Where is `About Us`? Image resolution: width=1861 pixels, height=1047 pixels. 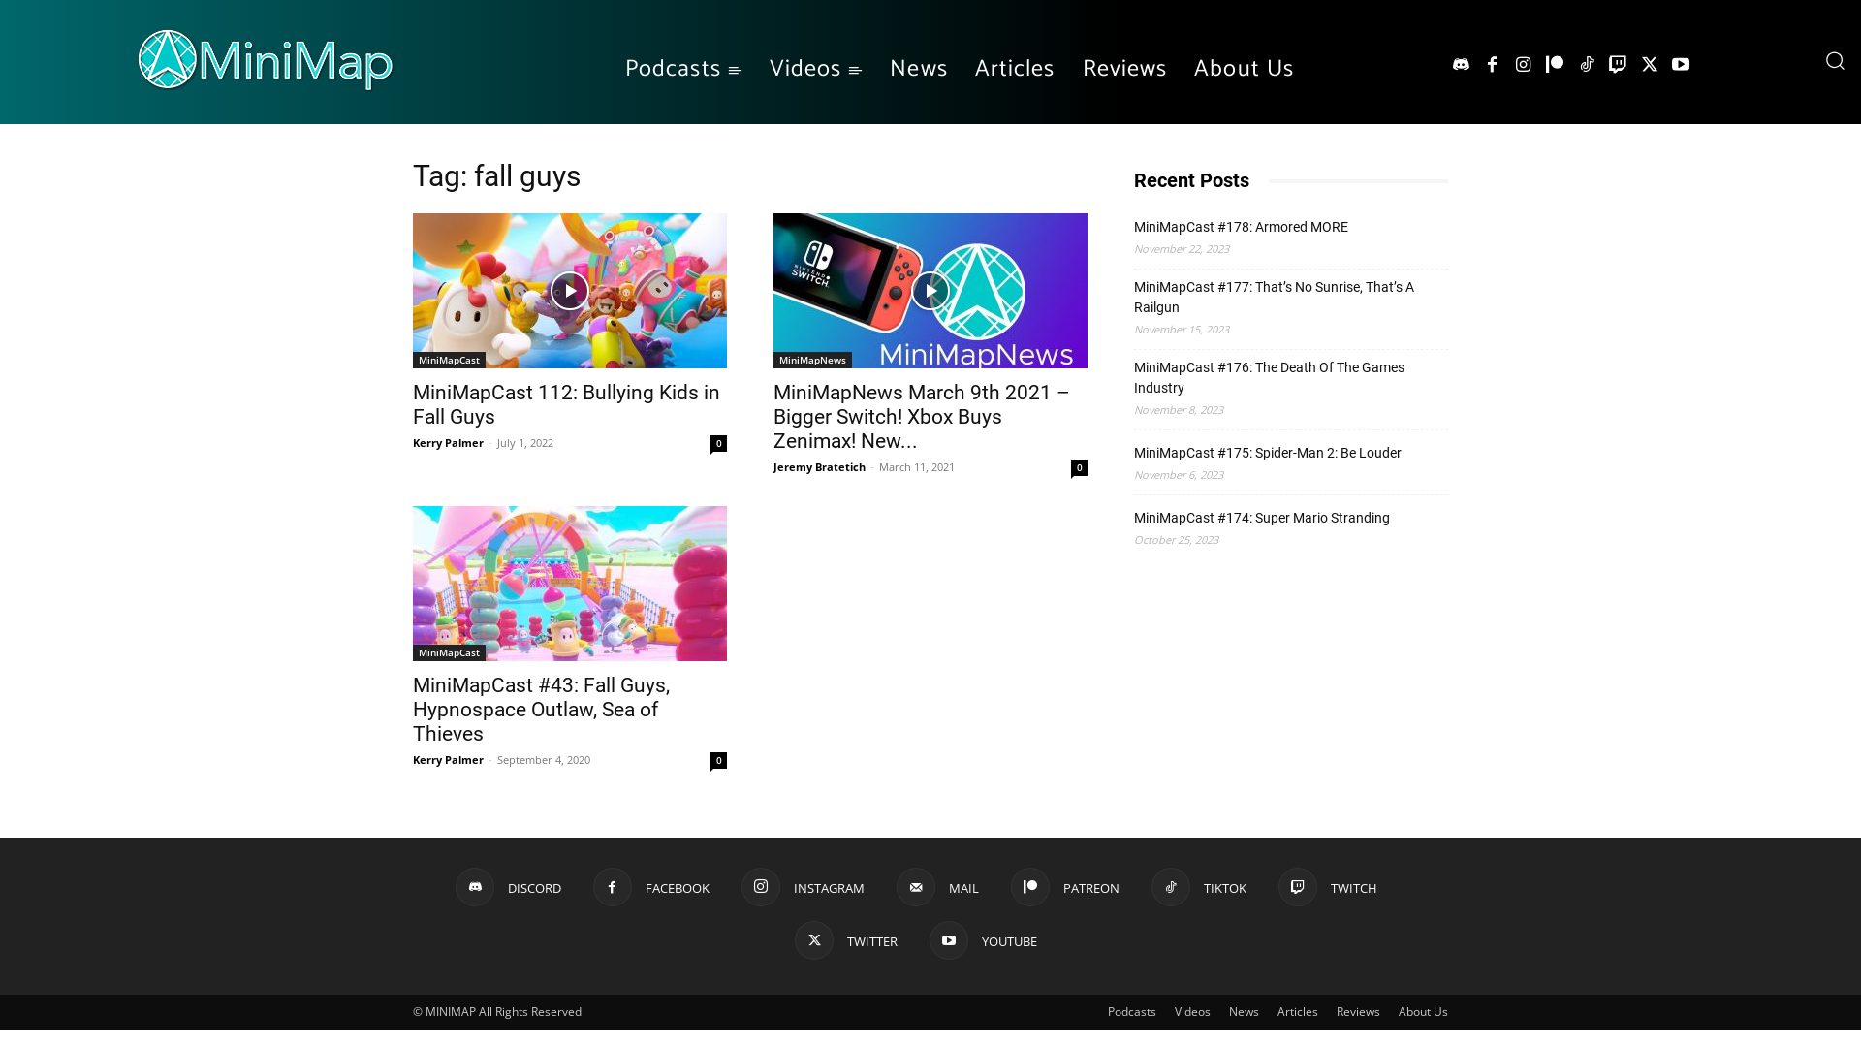 About Us is located at coordinates (1423, 1012).